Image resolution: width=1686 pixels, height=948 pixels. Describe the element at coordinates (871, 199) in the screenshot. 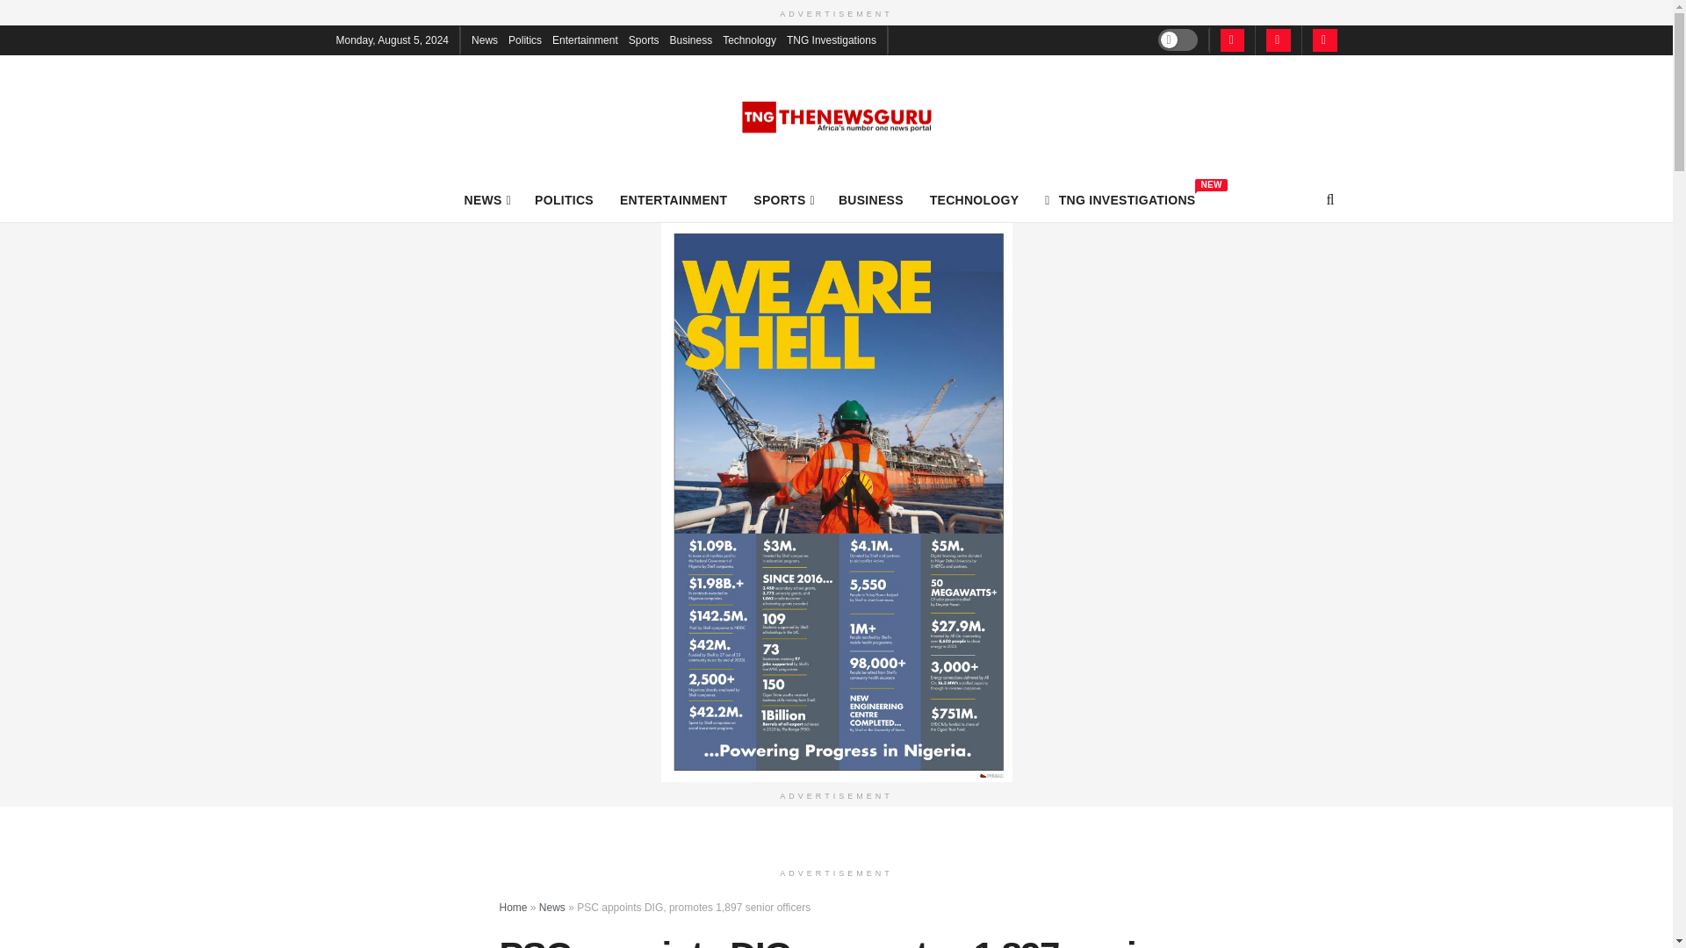

I see `BUSINESS` at that location.